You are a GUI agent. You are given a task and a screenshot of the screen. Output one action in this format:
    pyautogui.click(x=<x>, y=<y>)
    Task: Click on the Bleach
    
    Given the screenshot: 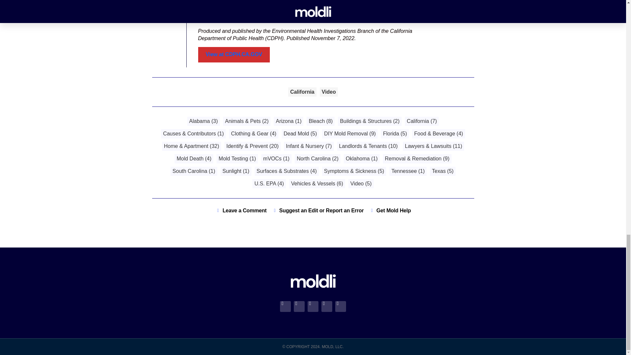 What is the action you would take?
    pyautogui.click(x=320, y=121)
    